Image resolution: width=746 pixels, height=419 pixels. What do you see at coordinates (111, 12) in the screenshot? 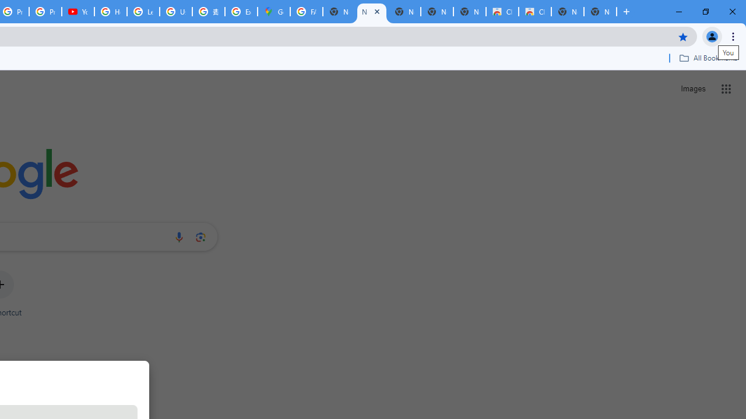
I see `How Chrome protects your passwords - Google Chrome Help` at bounding box center [111, 12].